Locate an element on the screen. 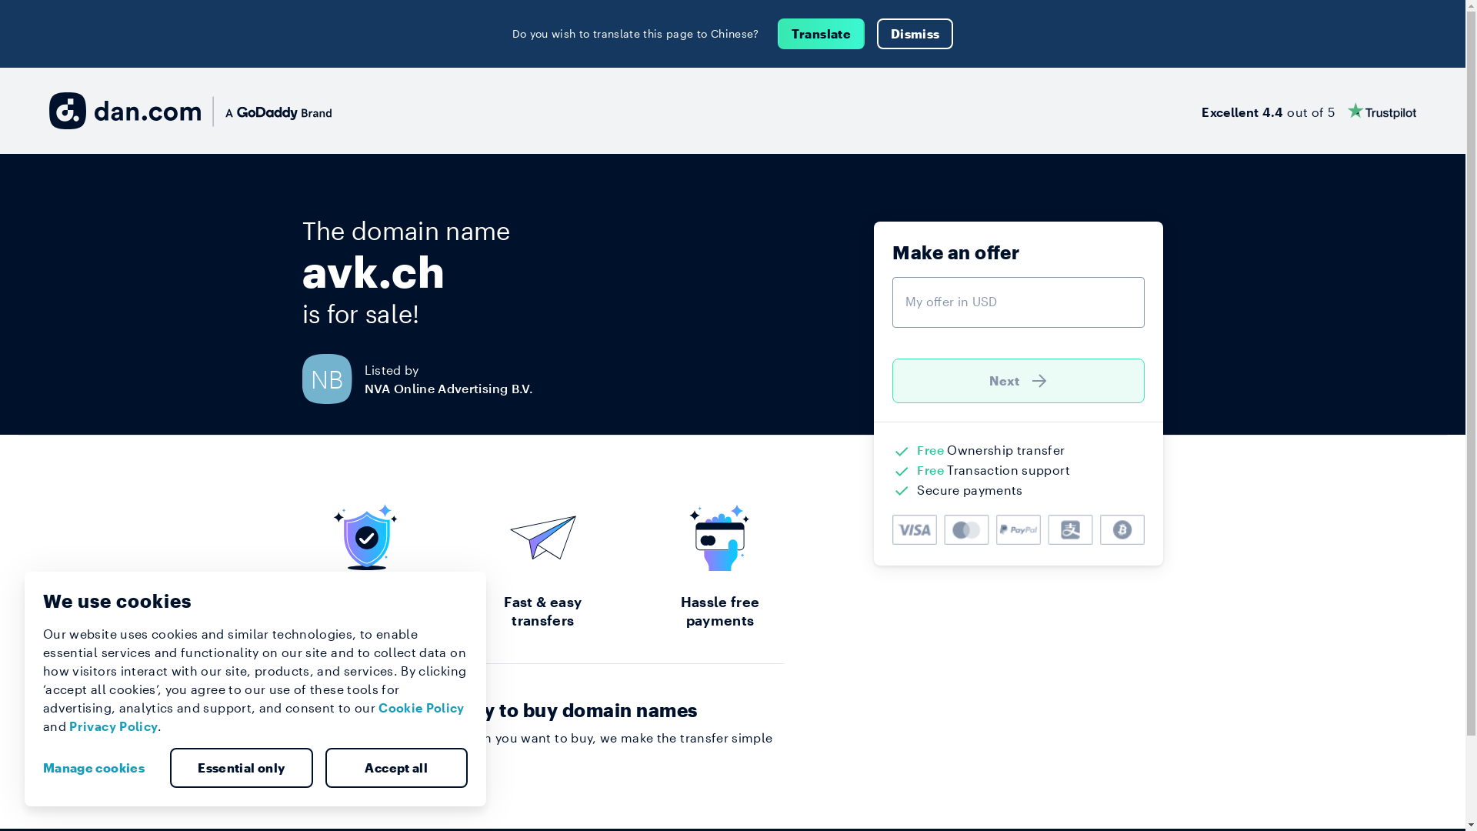 The width and height of the screenshot is (1477, 831). Next
) is located at coordinates (1019, 381).